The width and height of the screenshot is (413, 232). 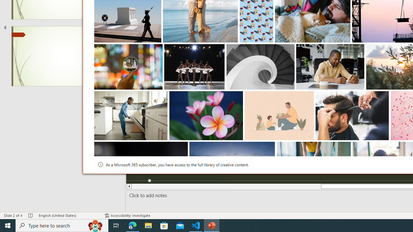 I want to click on Visual Studio Code - 1 running window, so click(x=196, y=226).